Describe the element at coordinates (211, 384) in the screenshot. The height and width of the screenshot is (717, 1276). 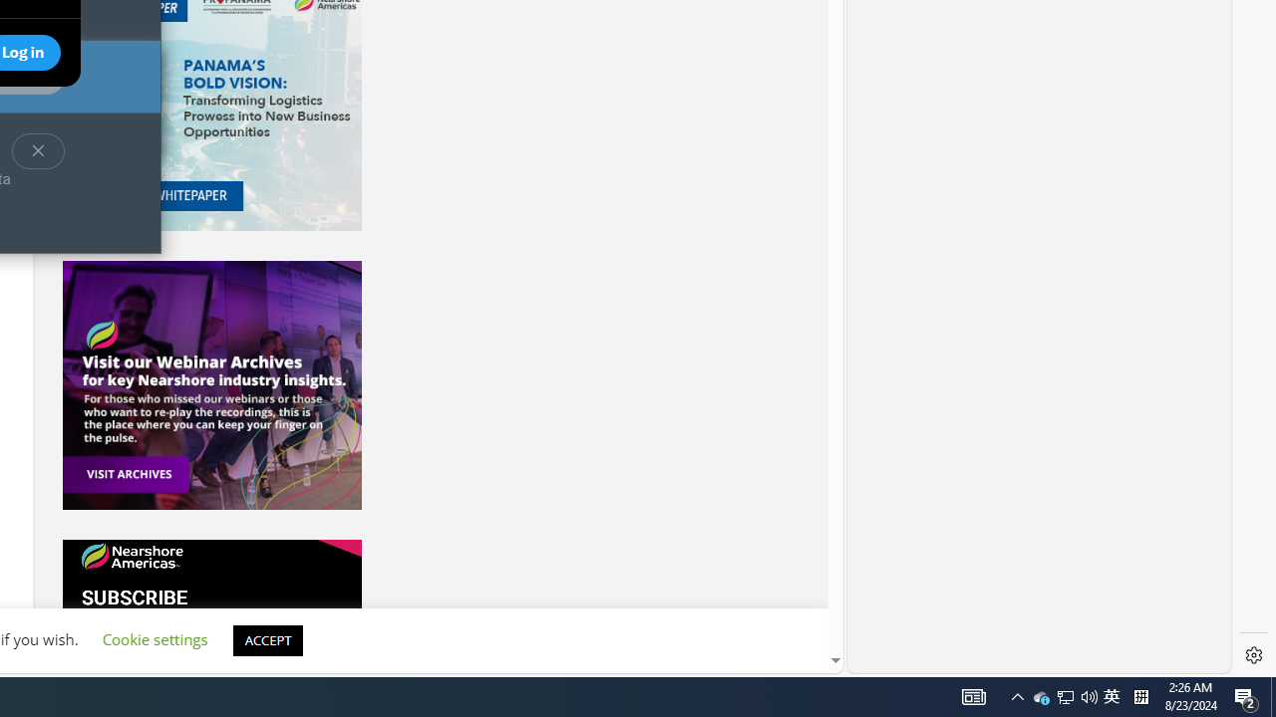
I see `ACCEPT` at that location.